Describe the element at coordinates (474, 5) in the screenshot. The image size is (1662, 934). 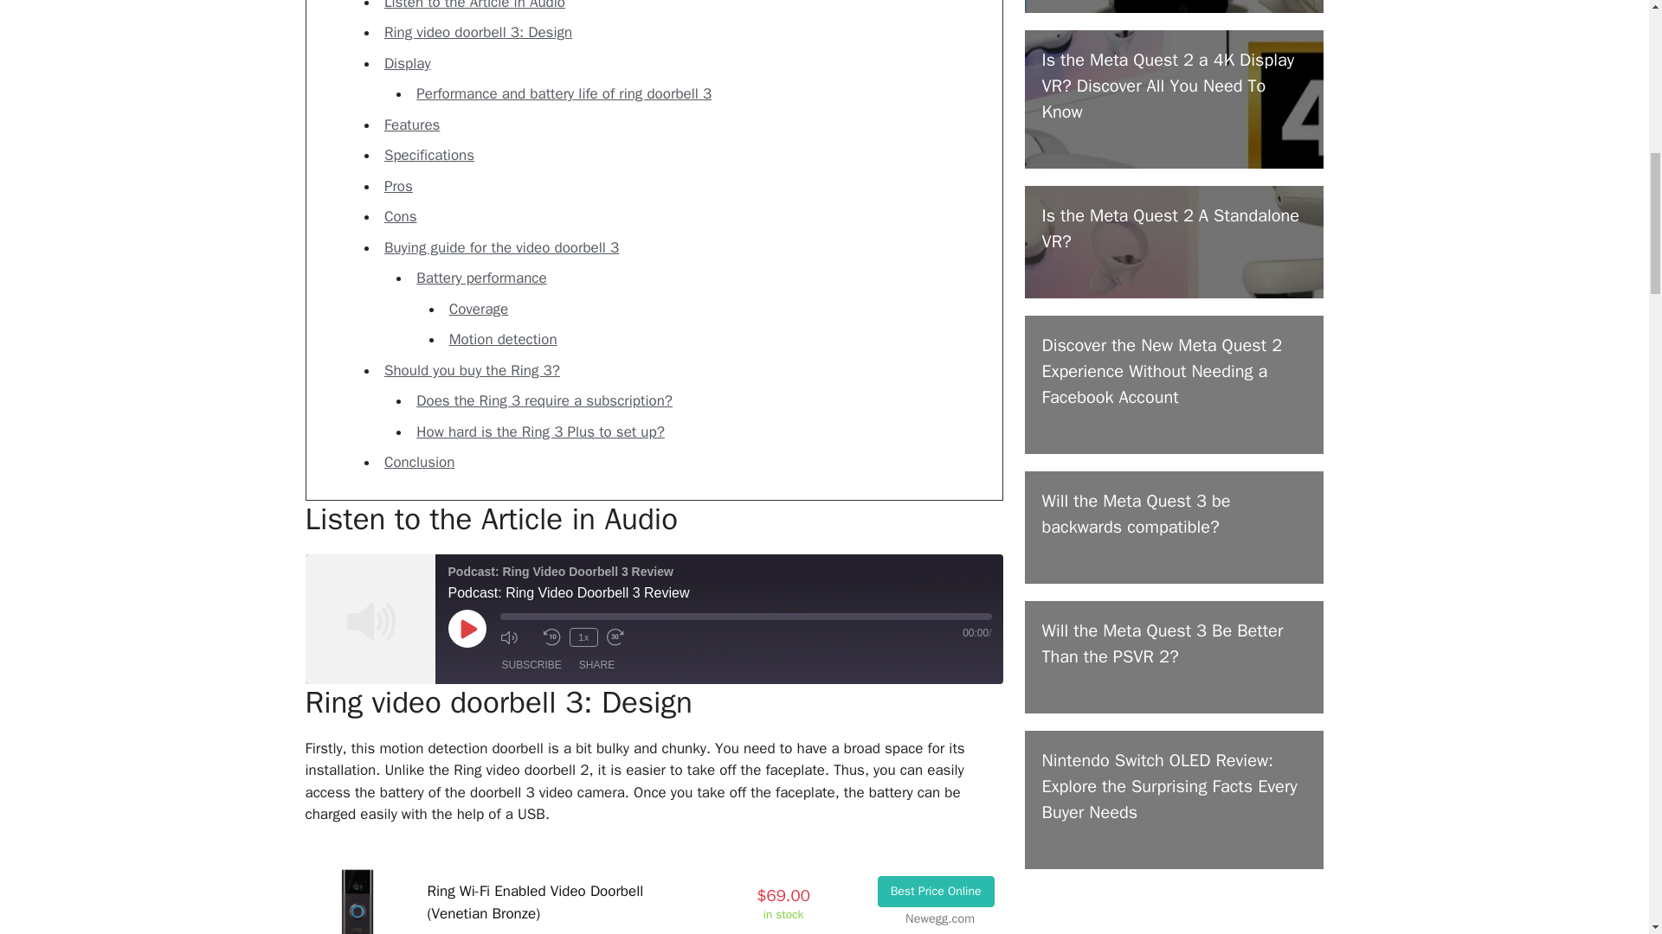
I see `Listen to the Article in Audio` at that location.